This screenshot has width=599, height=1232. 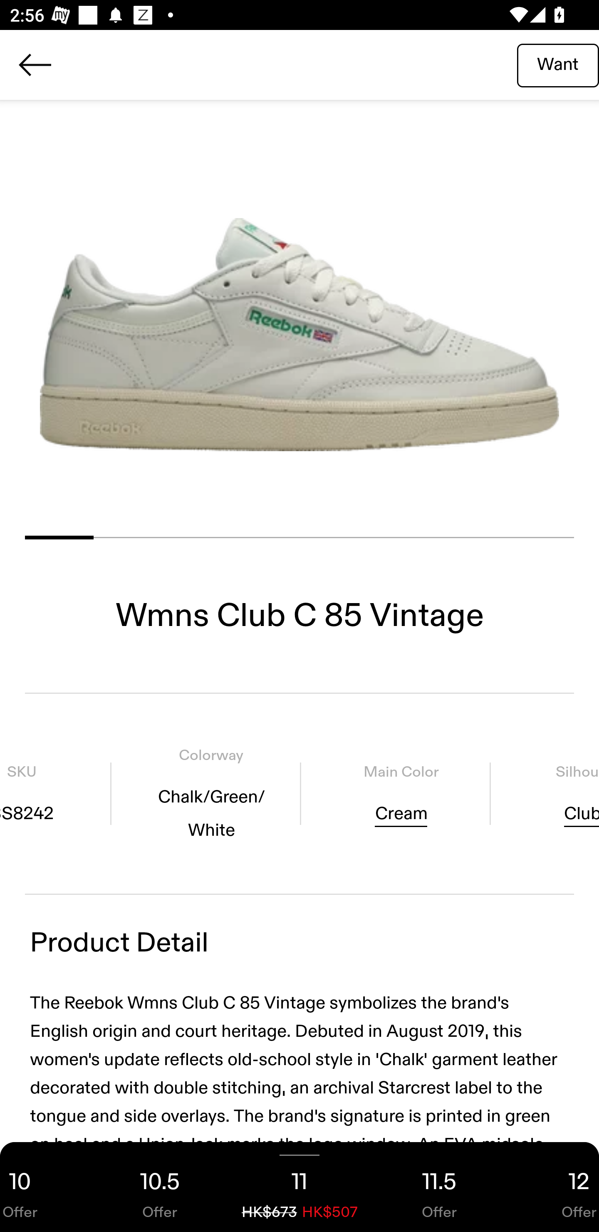 What do you see at coordinates (211, 793) in the screenshot?
I see `Colorway Chalk/Green/White` at bounding box center [211, 793].